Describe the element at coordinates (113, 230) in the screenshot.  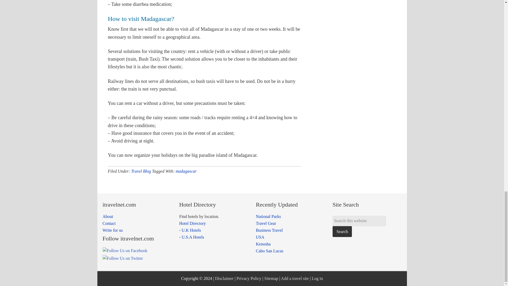
I see `Write for us` at that location.